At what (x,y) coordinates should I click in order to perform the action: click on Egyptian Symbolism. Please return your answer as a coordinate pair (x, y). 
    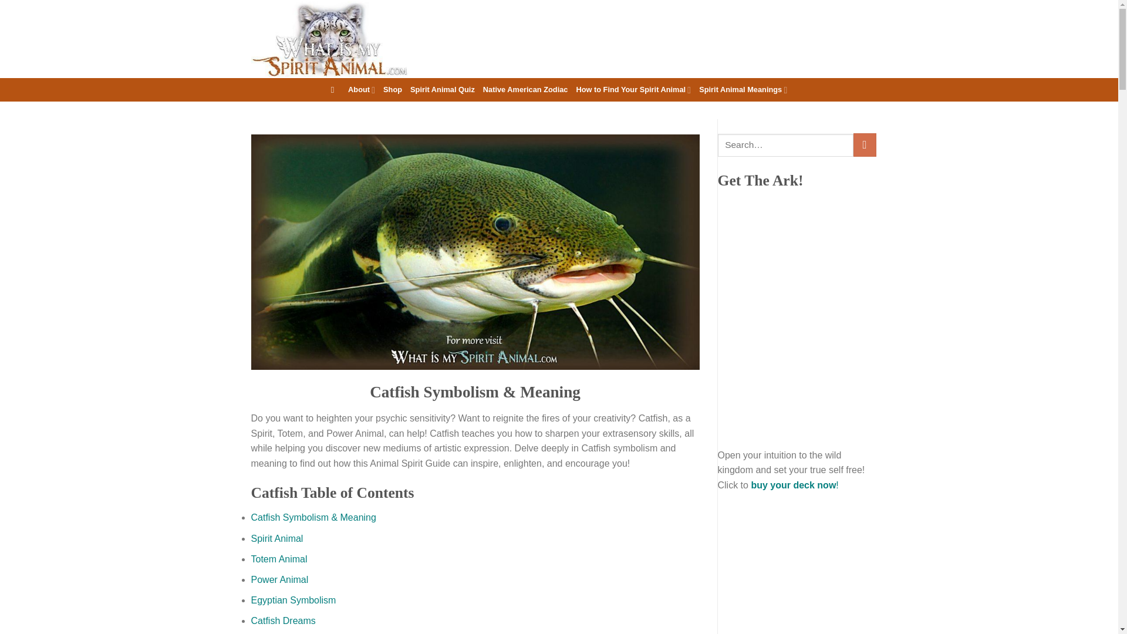
    Looking at the image, I should click on (293, 600).